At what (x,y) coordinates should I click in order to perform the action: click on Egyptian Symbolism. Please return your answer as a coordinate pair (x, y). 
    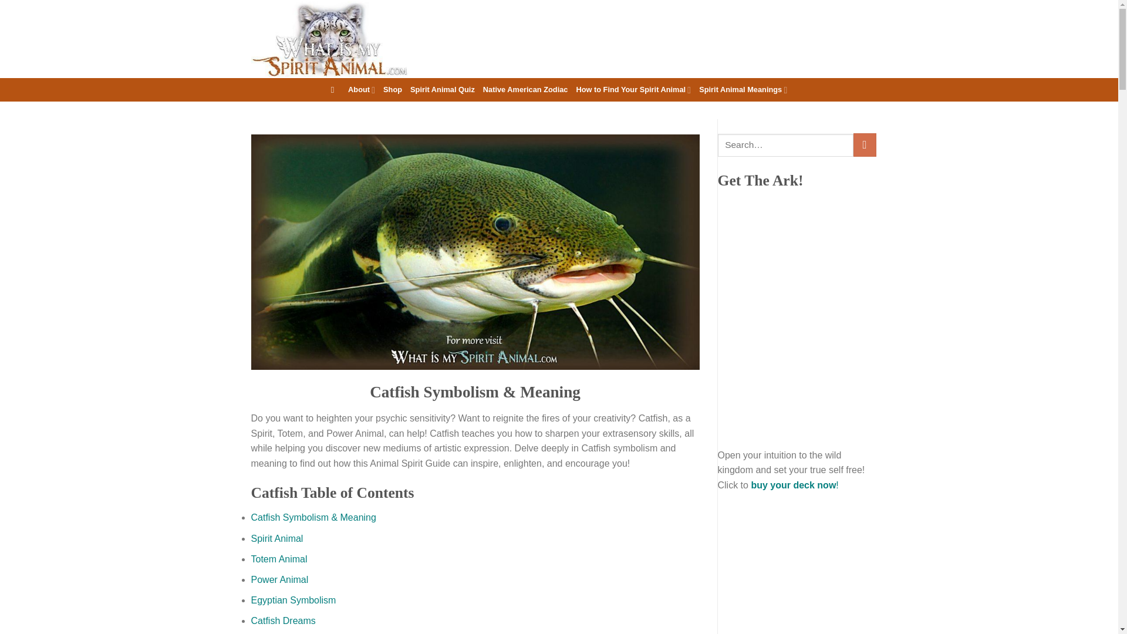
    Looking at the image, I should click on (293, 600).